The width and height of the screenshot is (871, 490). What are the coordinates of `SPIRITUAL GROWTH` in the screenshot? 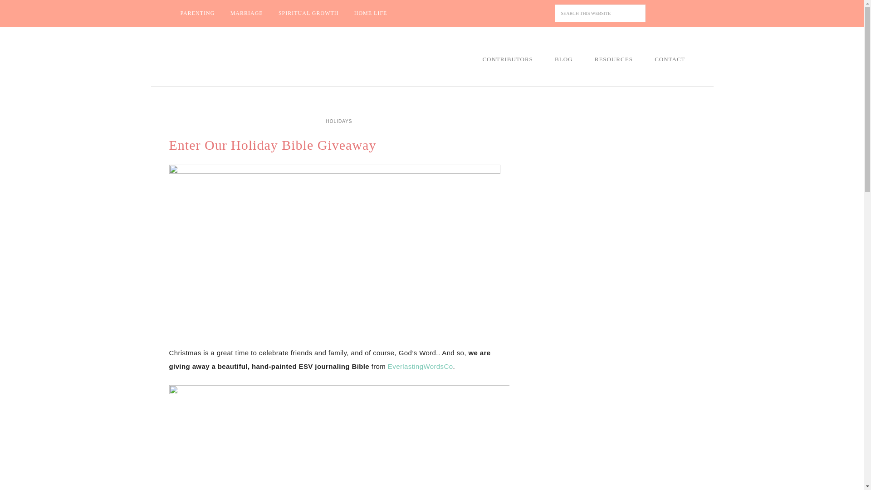 It's located at (308, 13).